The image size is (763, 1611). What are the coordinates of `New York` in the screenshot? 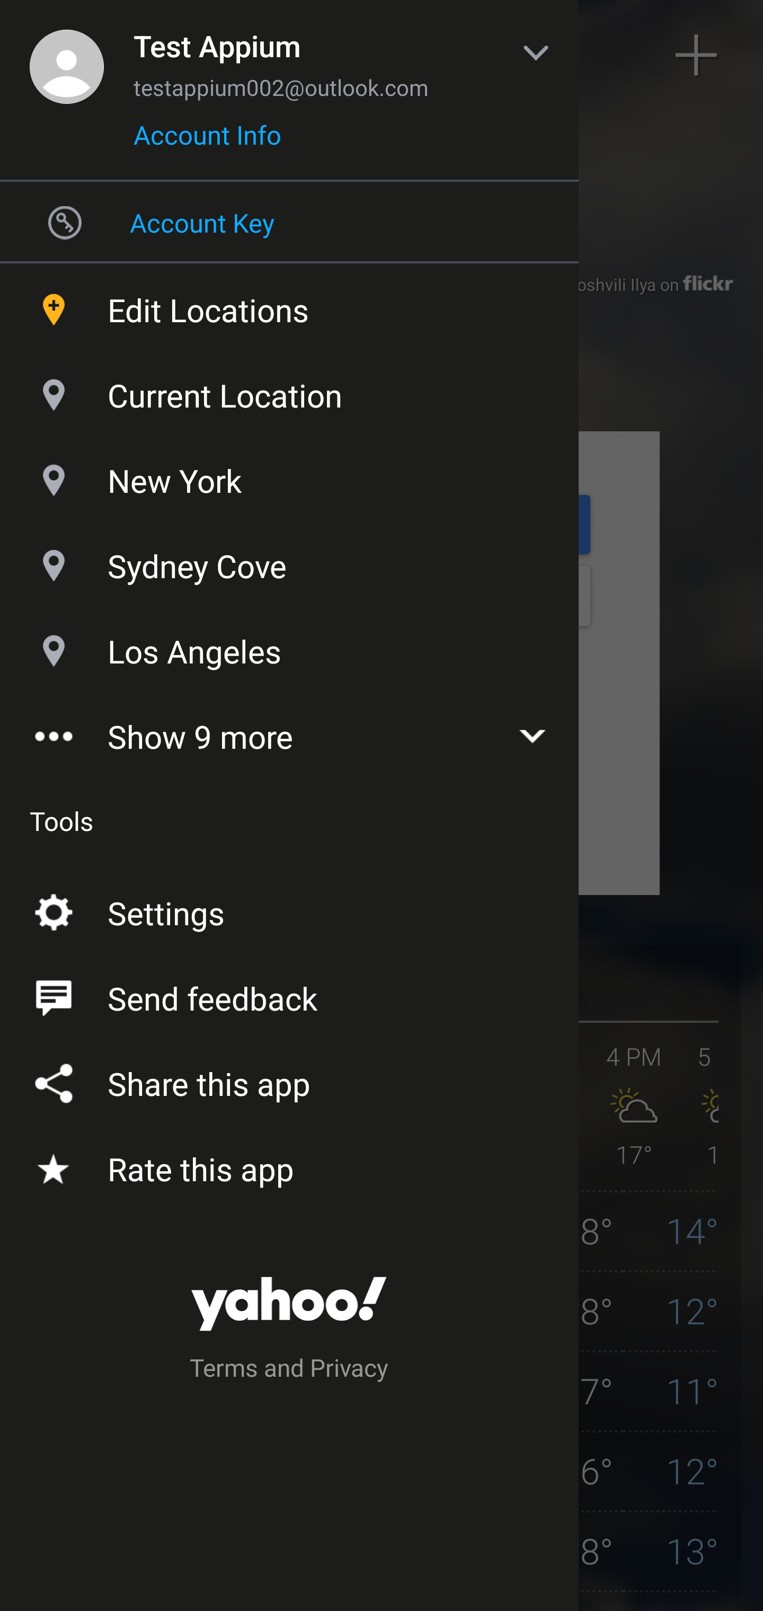 It's located at (289, 476).